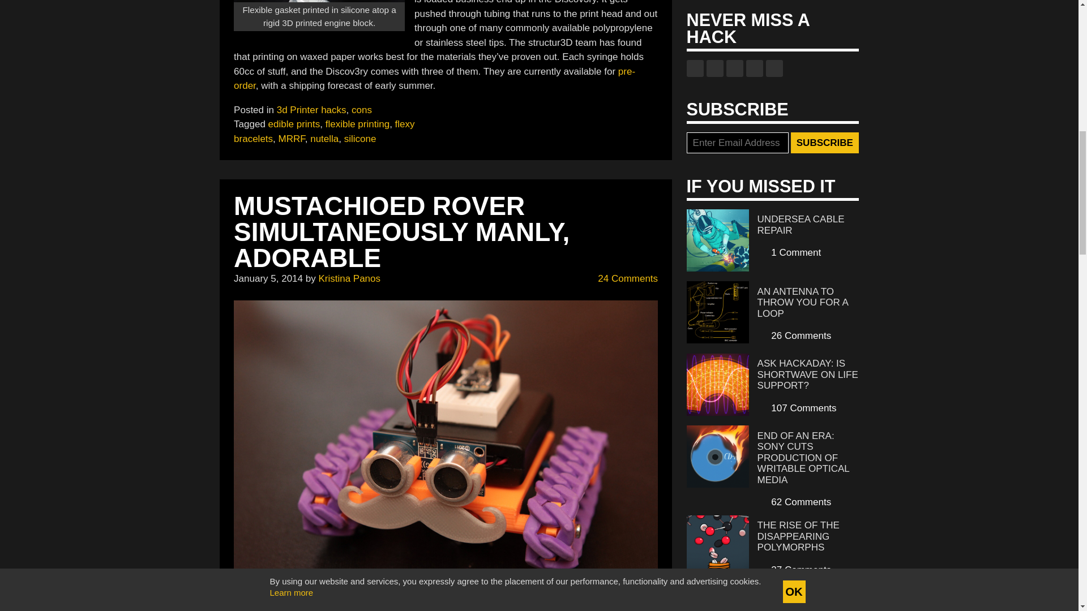  I want to click on January 5, 2014 - 1:00 pm, so click(268, 278).